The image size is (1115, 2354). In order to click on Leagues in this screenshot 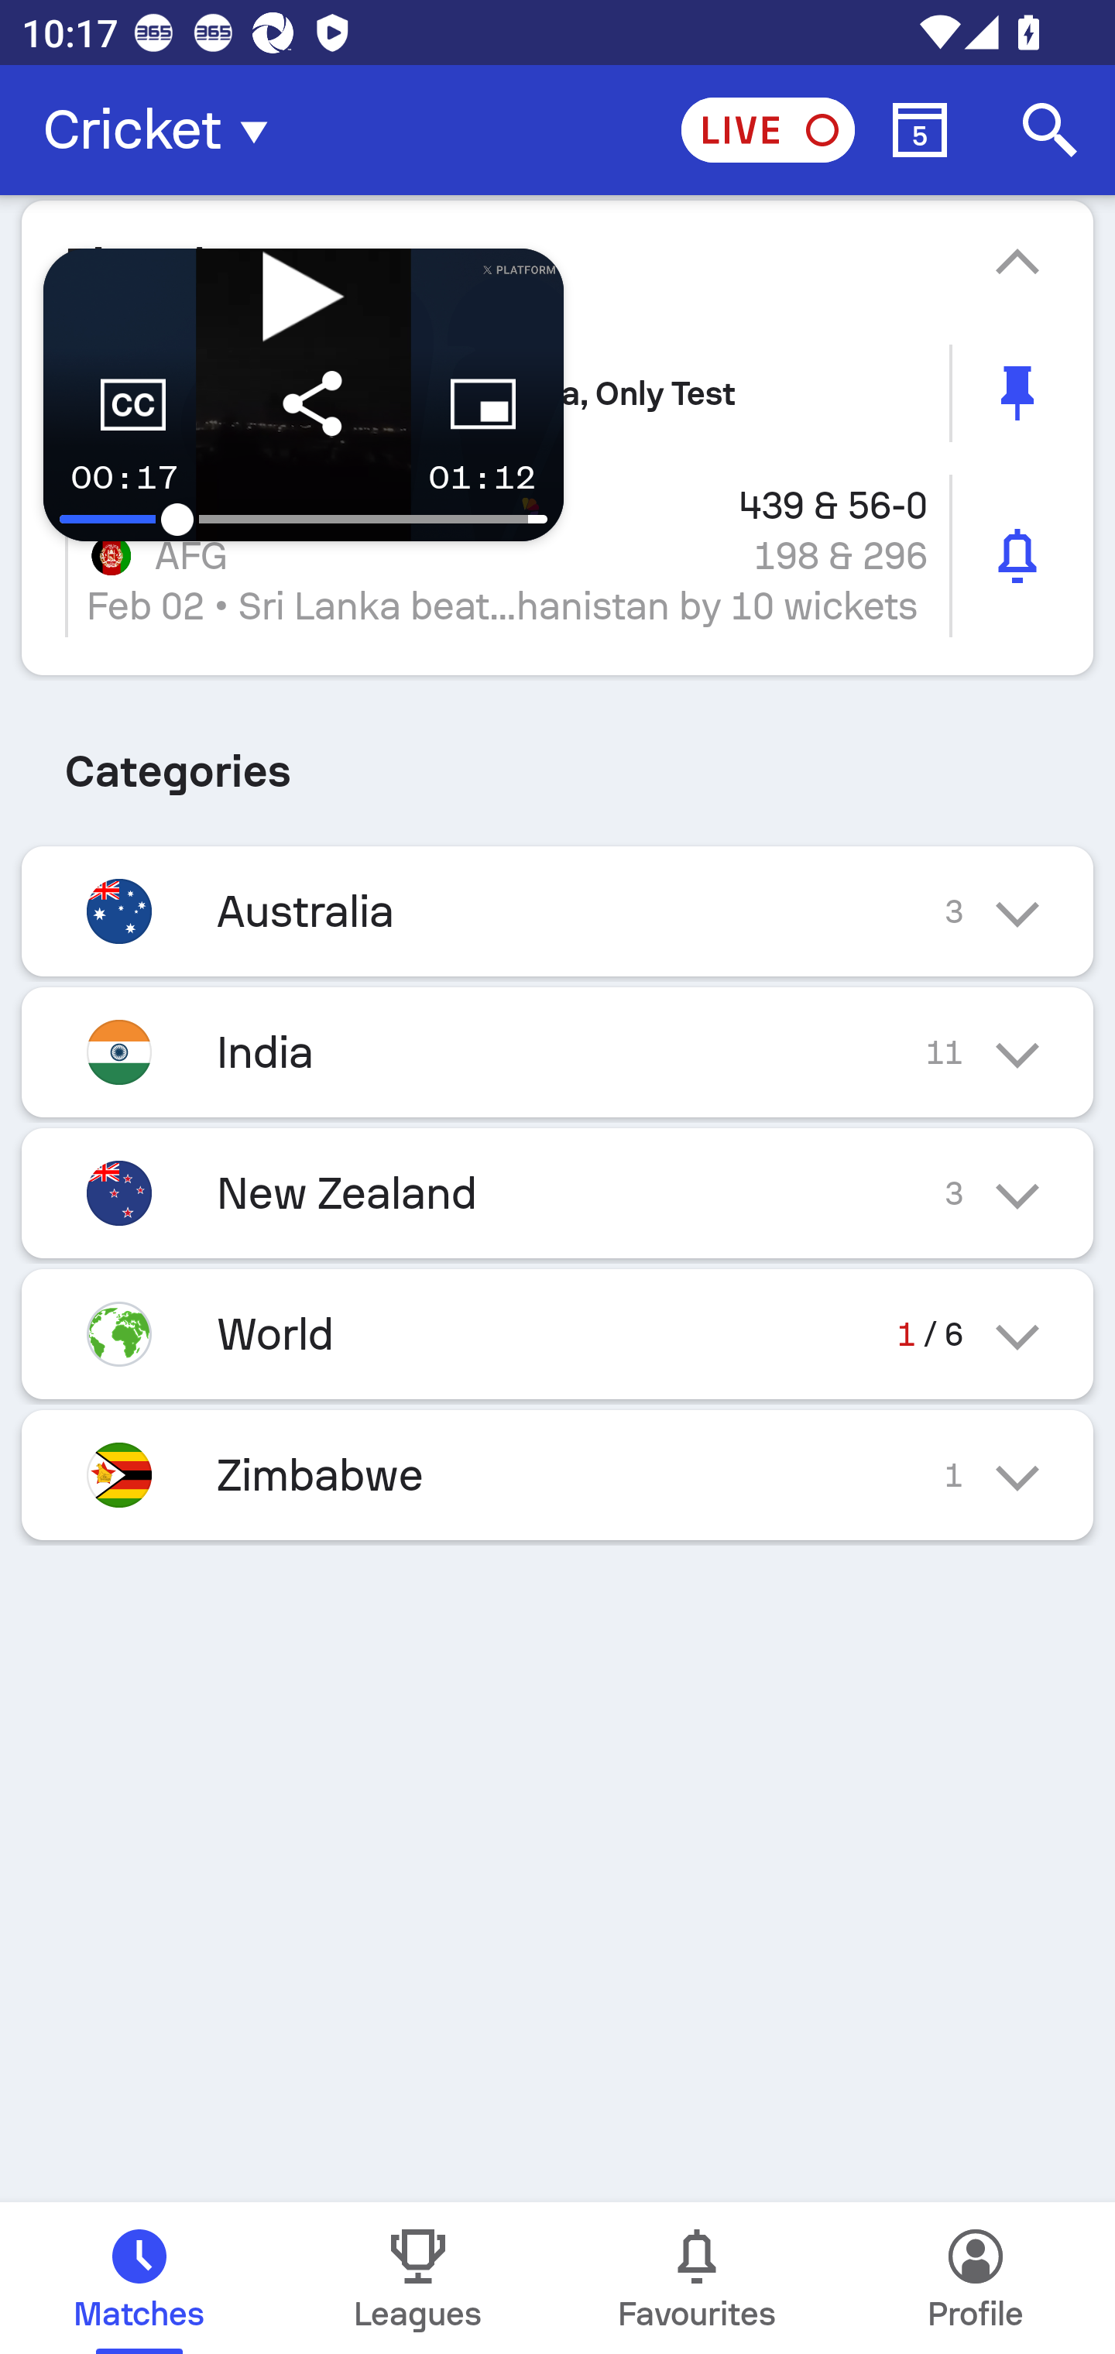, I will do `click(418, 2278)`.